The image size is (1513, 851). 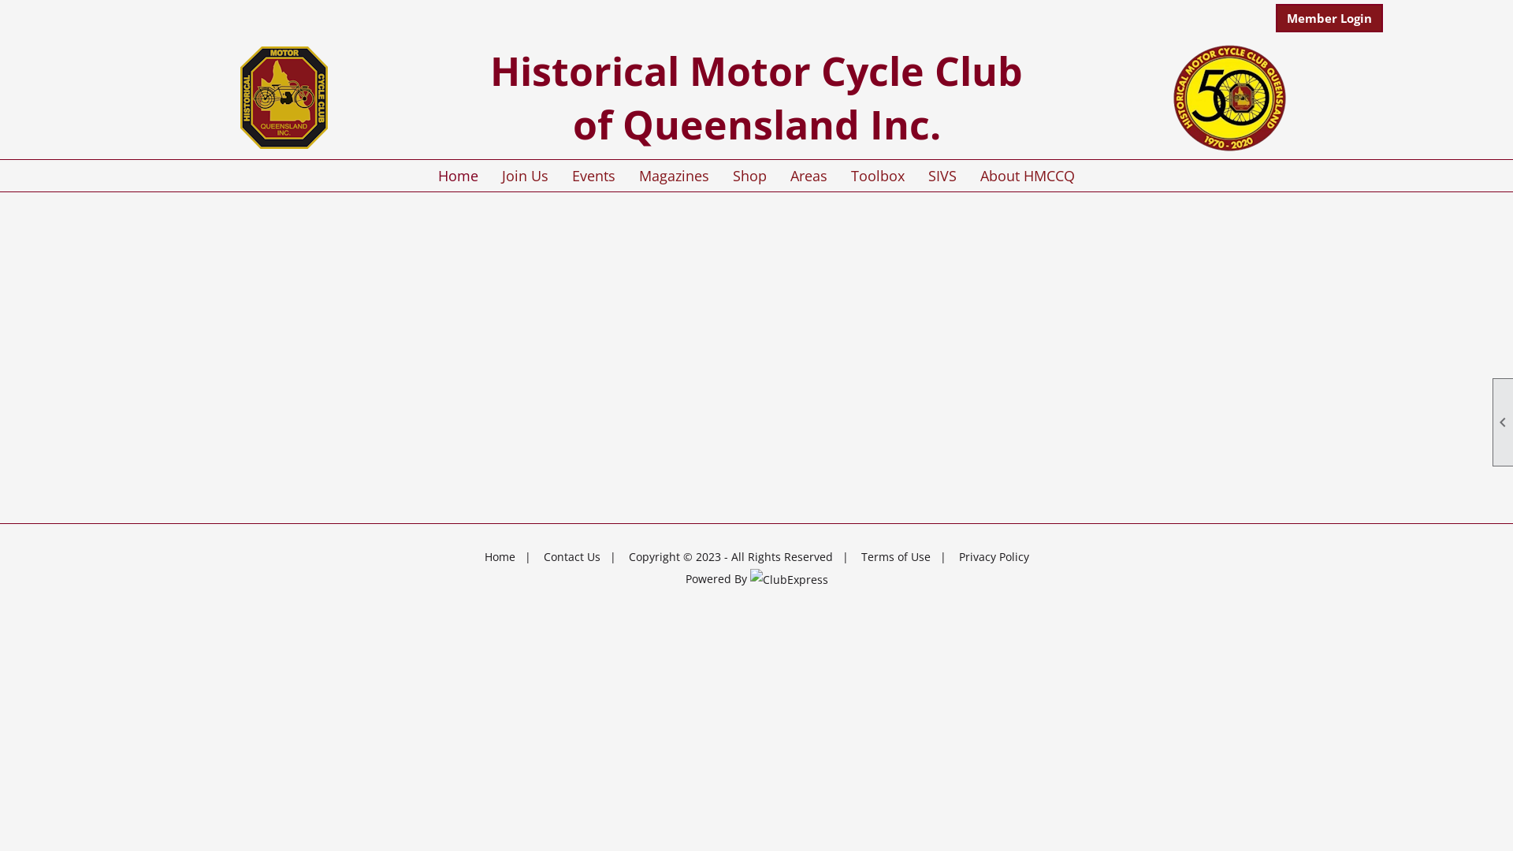 I want to click on Home, so click(x=500, y=556).